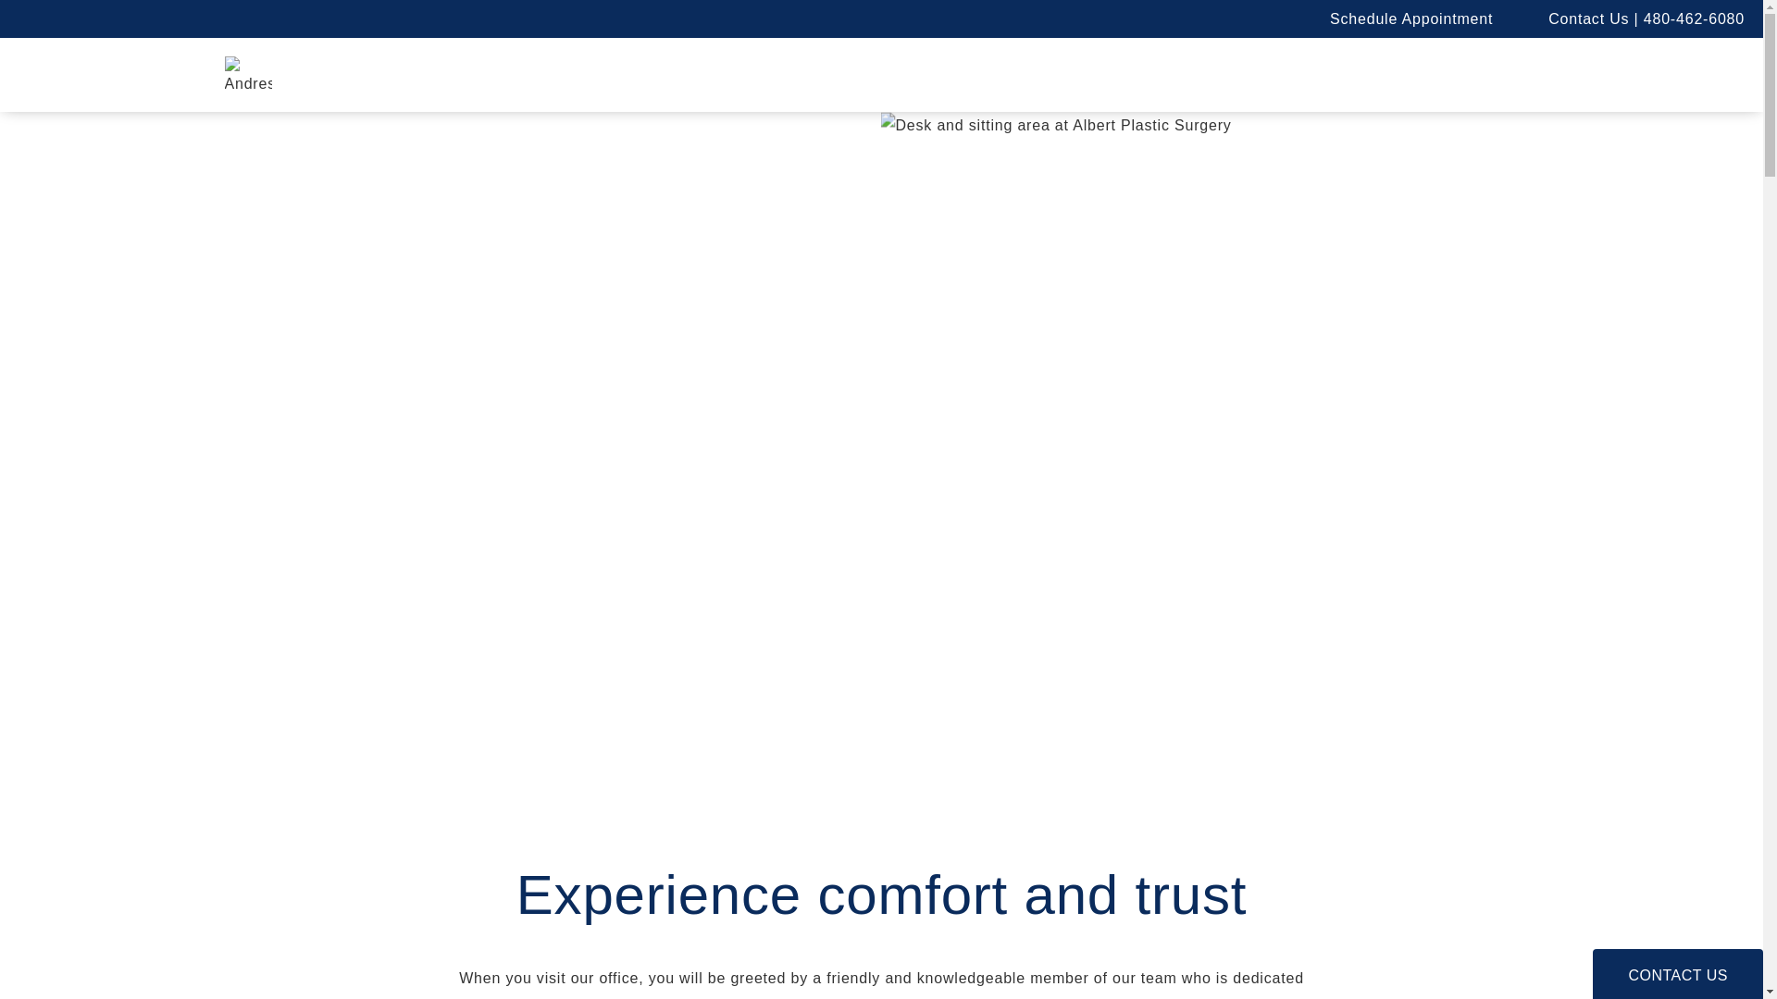 This screenshot has width=1777, height=999. Describe the element at coordinates (1151, 17) in the screenshot. I see `Albert Andres Plastic Surgery on Instagram` at that location.